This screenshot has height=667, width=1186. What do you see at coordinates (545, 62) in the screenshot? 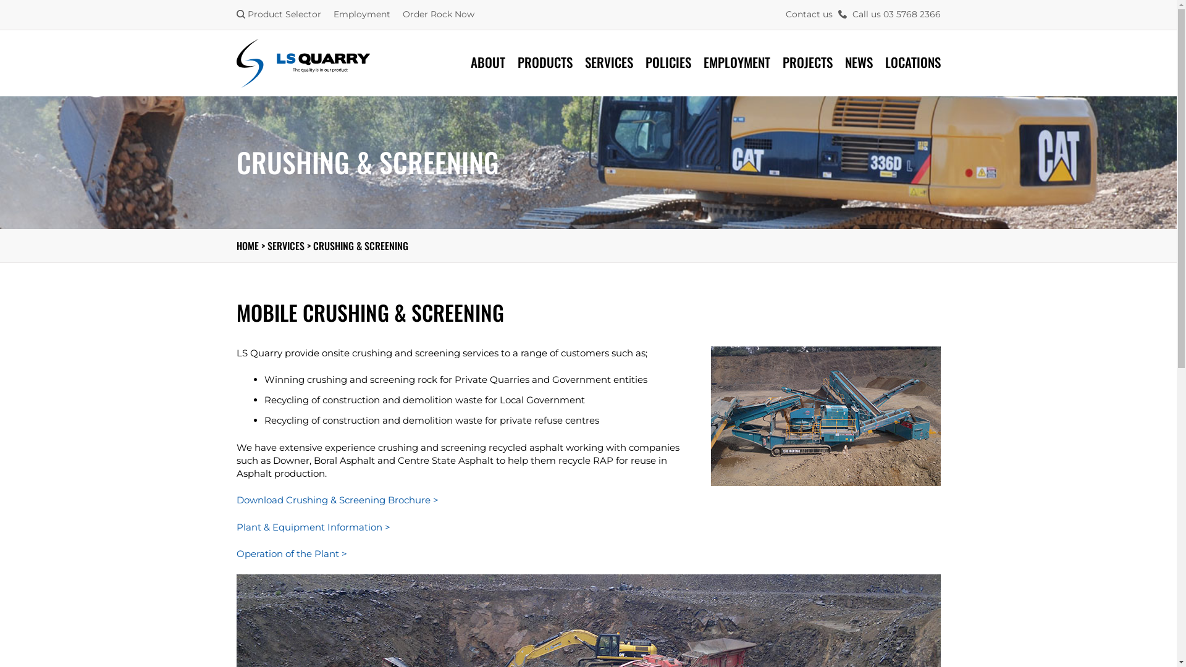
I see `PRODUCTS` at bounding box center [545, 62].